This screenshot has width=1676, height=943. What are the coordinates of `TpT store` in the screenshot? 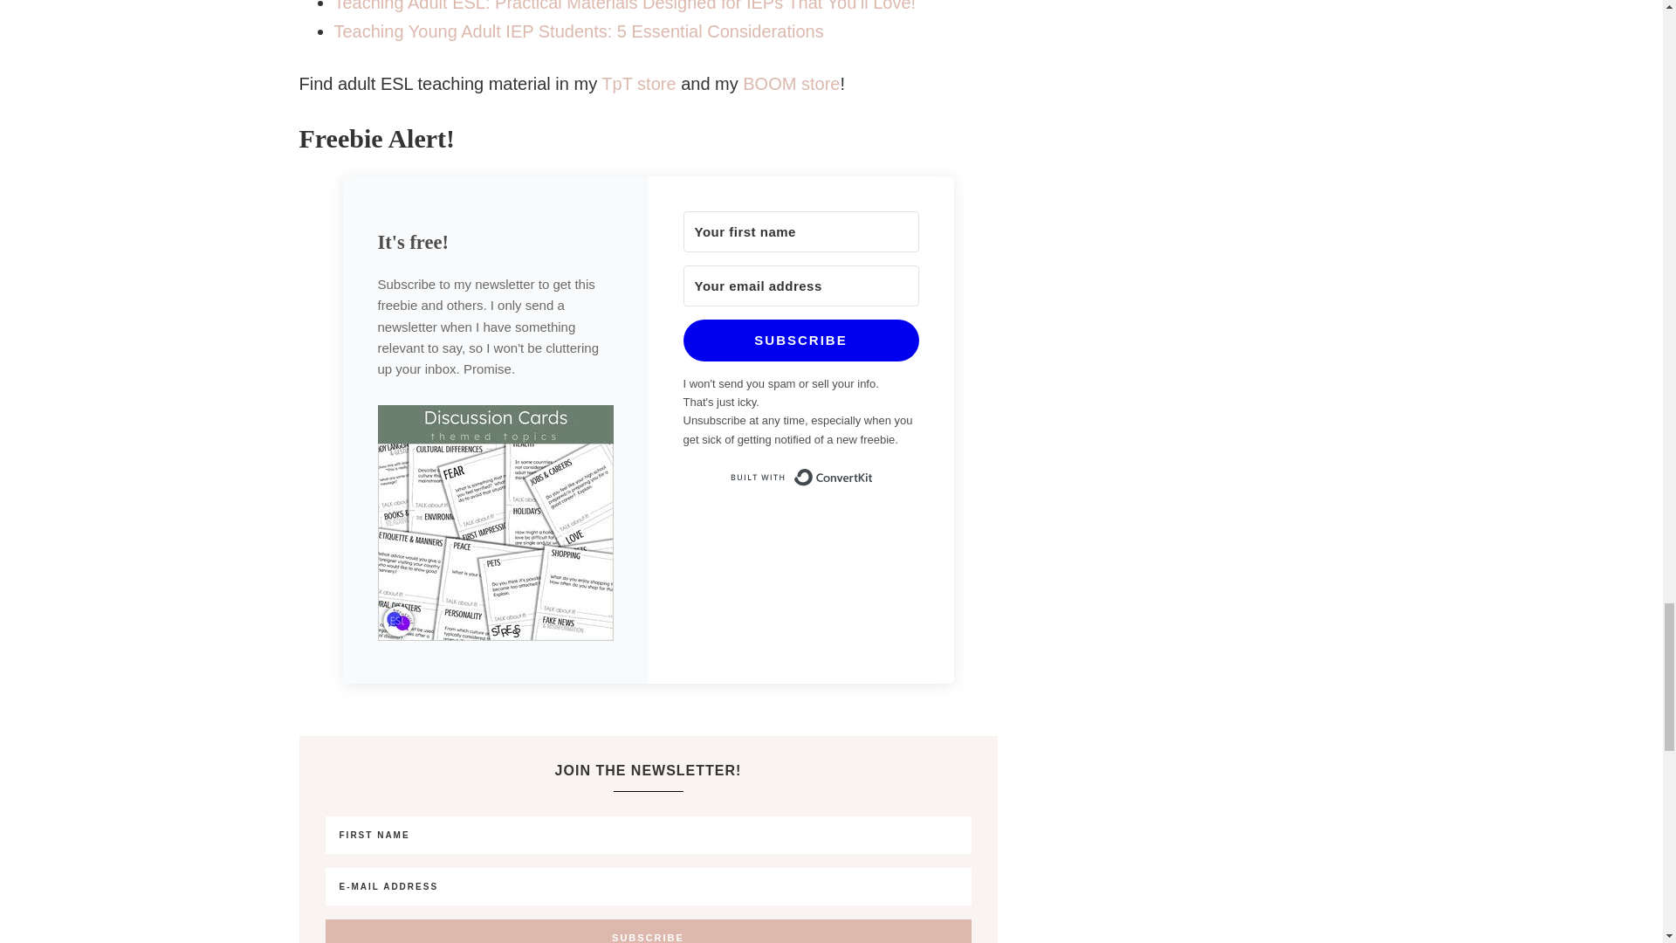 It's located at (638, 84).